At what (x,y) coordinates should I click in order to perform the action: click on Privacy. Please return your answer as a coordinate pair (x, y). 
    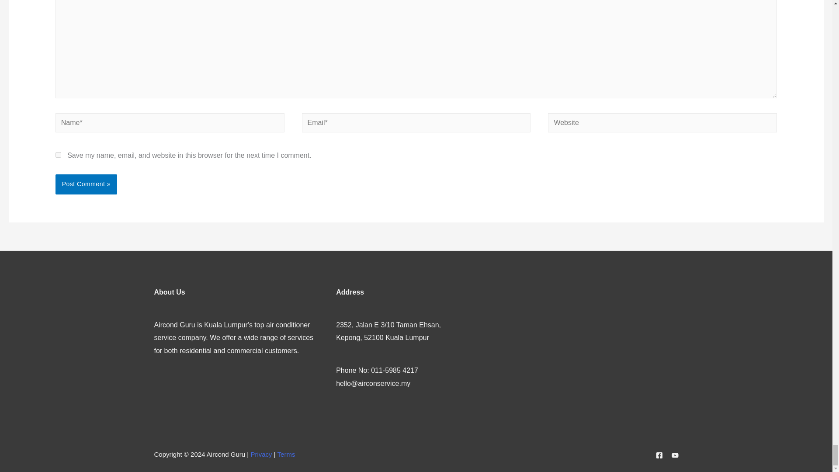
    Looking at the image, I should click on (261, 454).